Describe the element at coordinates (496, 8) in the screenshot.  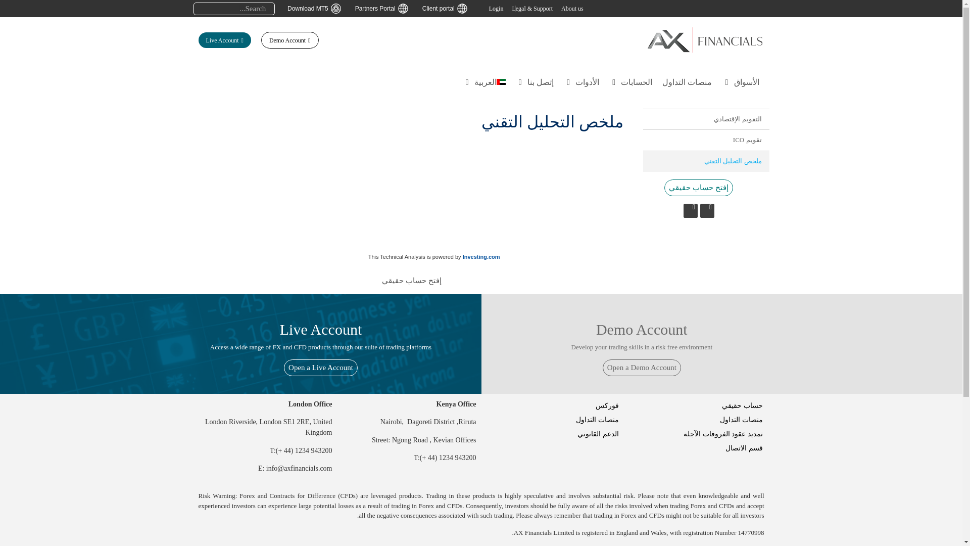
I see `Login` at that location.